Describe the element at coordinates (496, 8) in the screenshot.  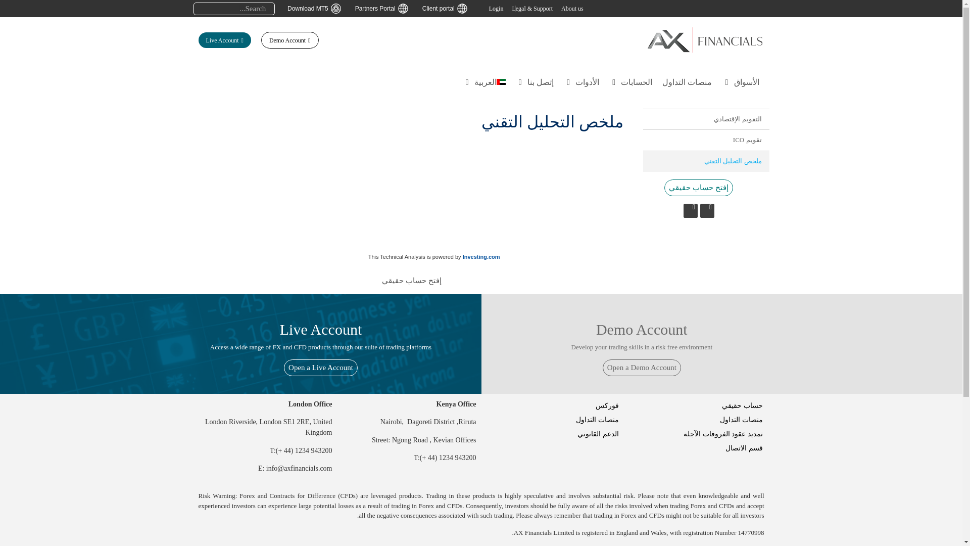
I see `Login` at that location.